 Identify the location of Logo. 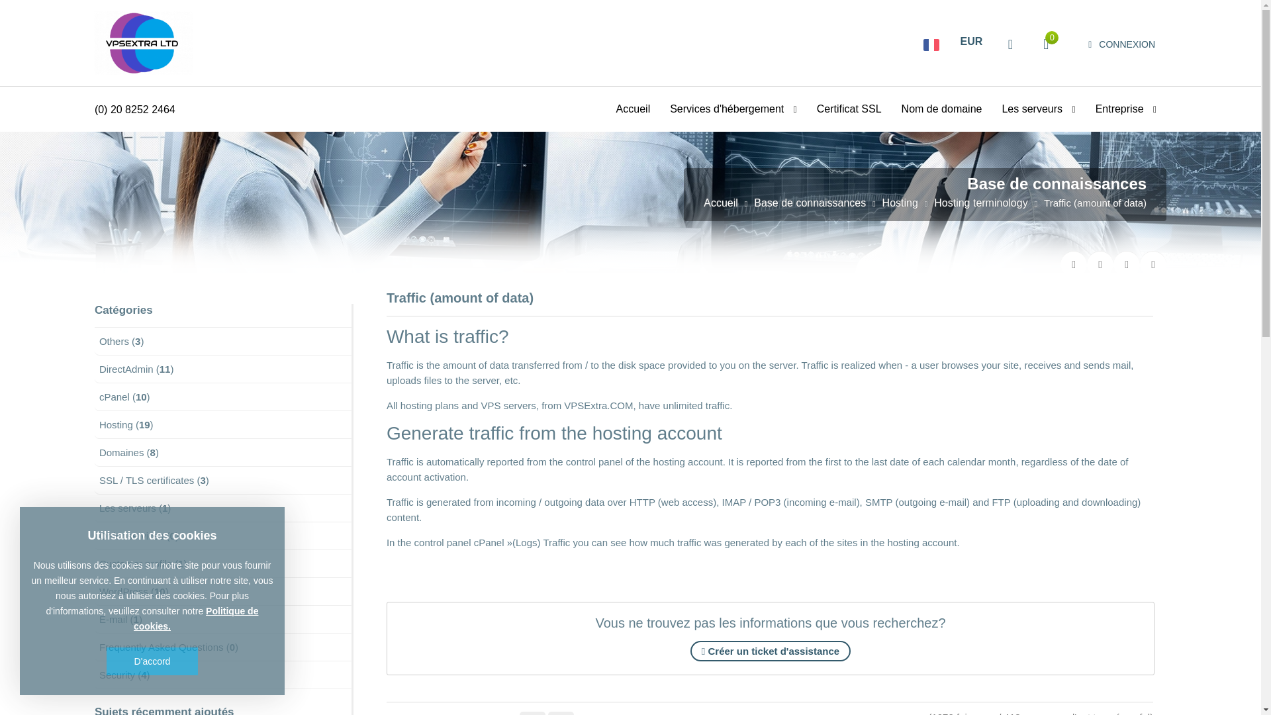
(144, 42).